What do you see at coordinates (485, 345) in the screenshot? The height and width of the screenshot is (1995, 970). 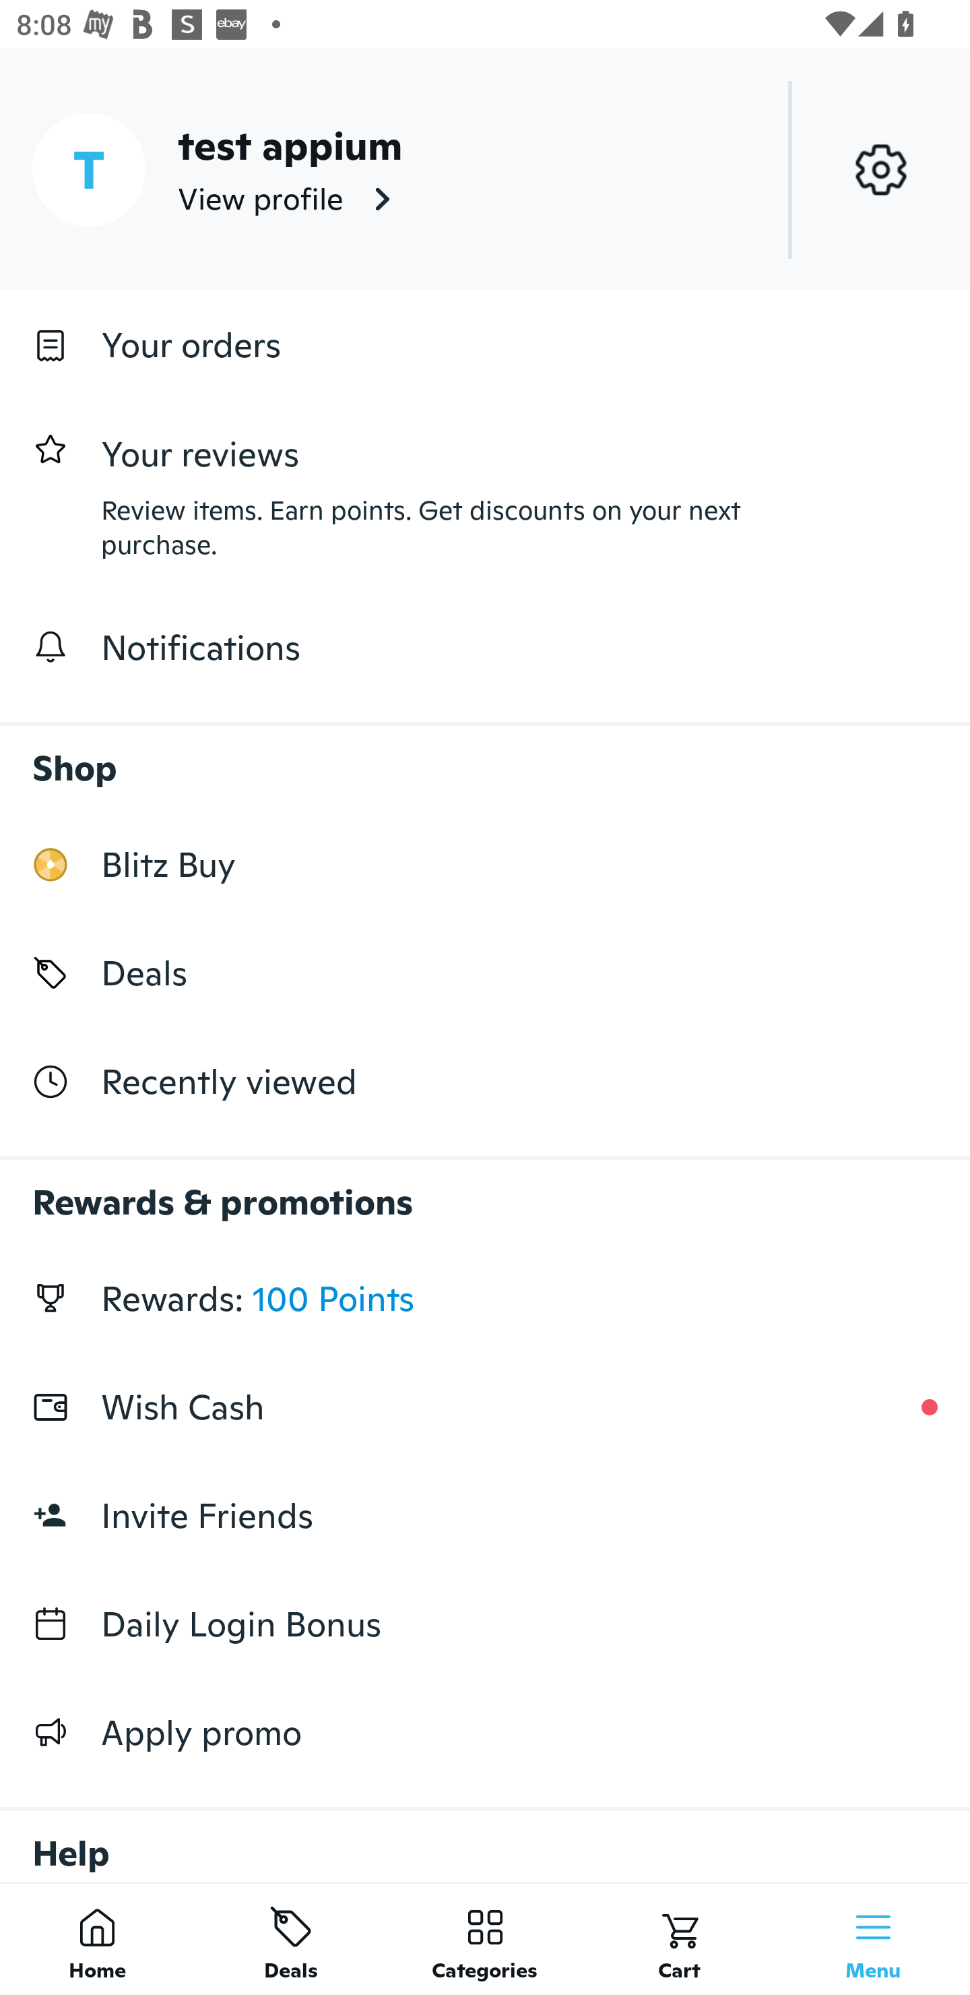 I see `Your orders` at bounding box center [485, 345].